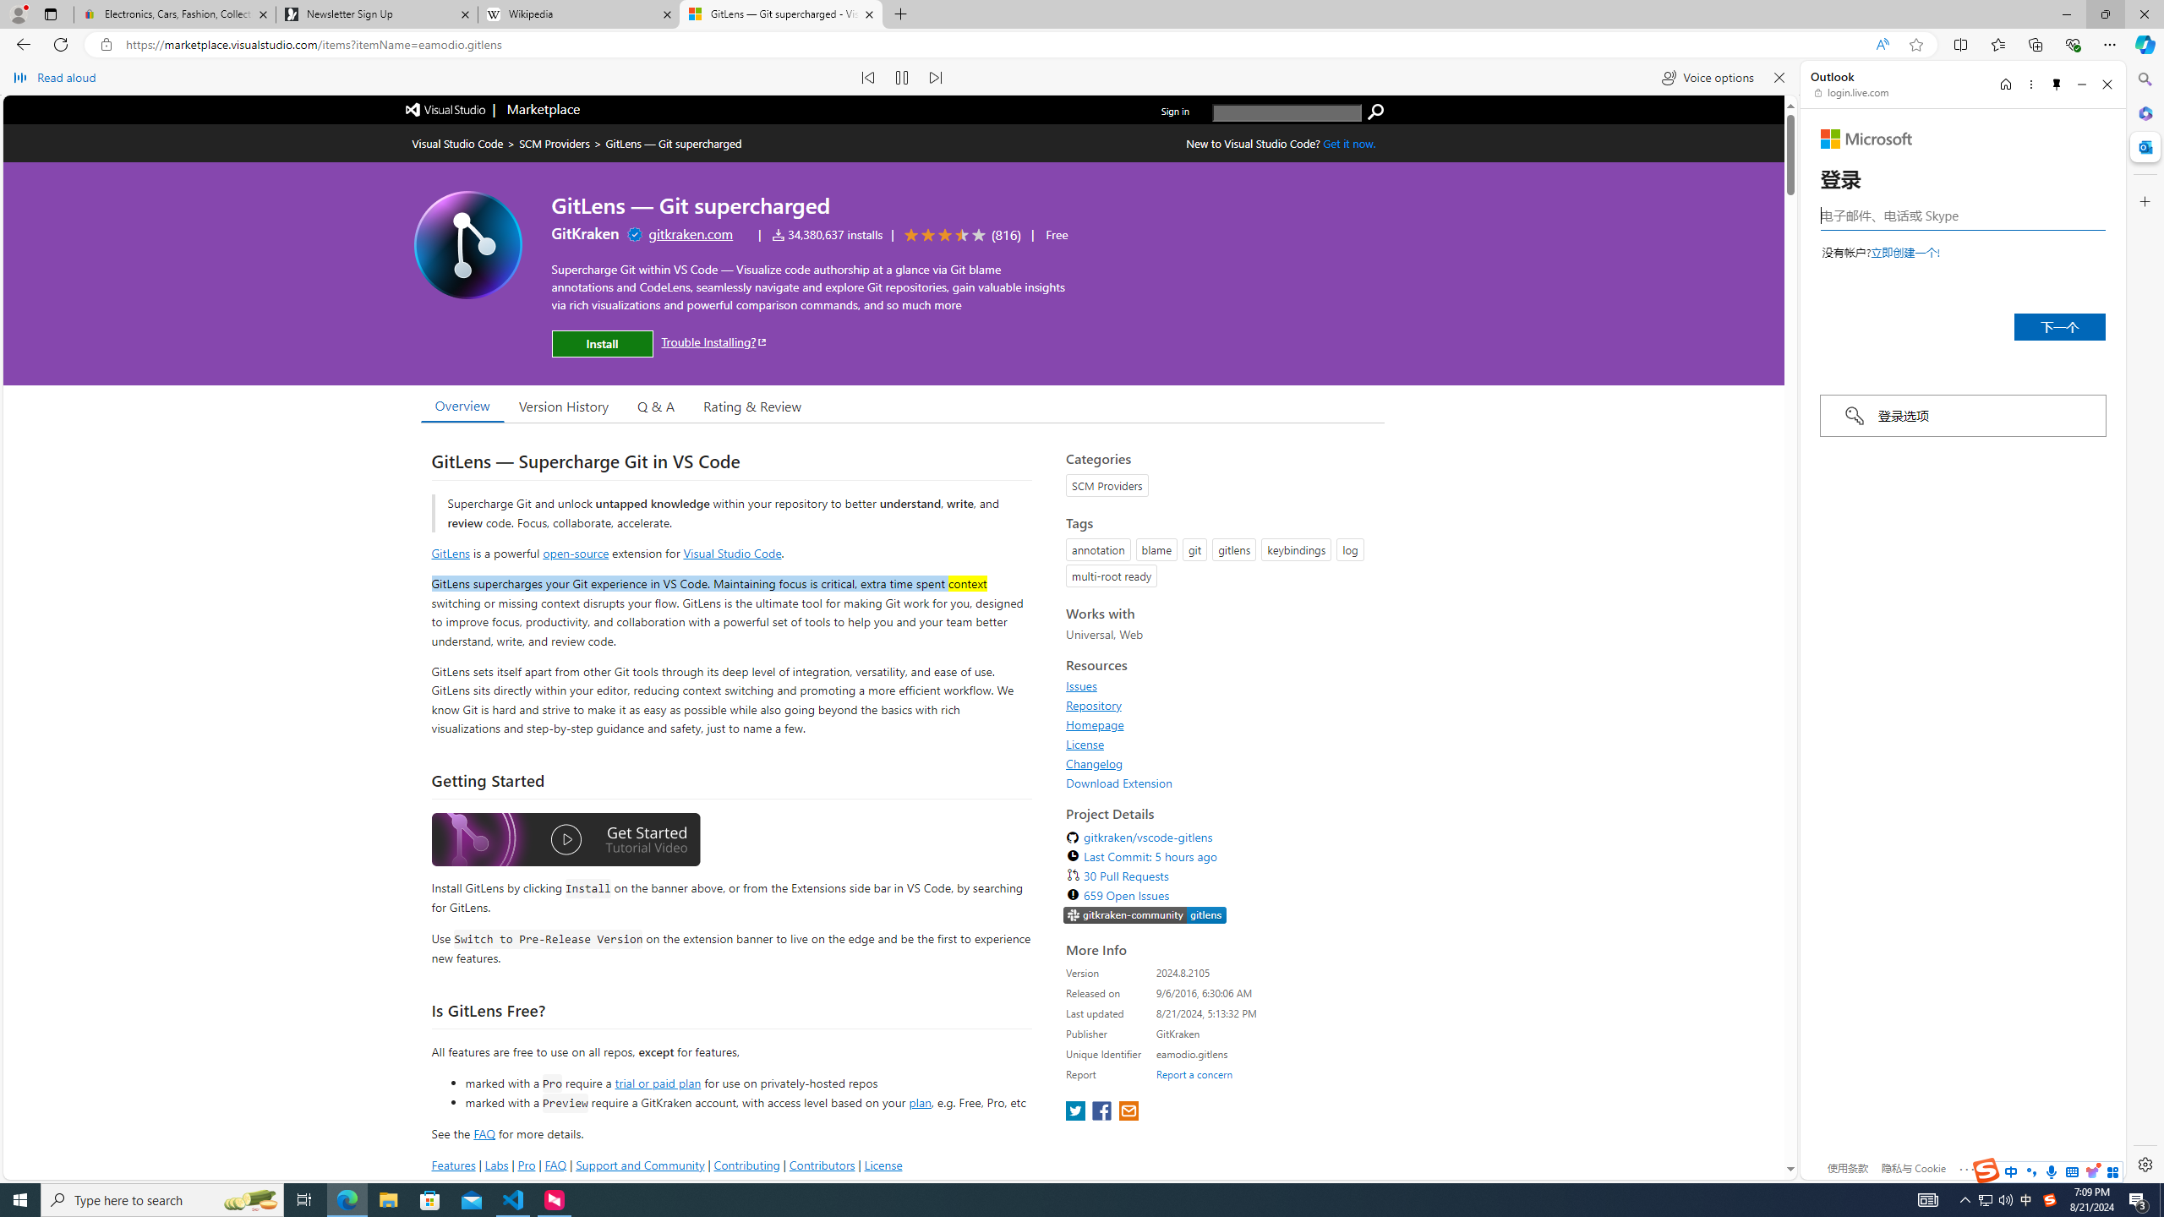 Image resolution: width=2164 pixels, height=1217 pixels. Describe the element at coordinates (1376, 112) in the screenshot. I see `search` at that location.